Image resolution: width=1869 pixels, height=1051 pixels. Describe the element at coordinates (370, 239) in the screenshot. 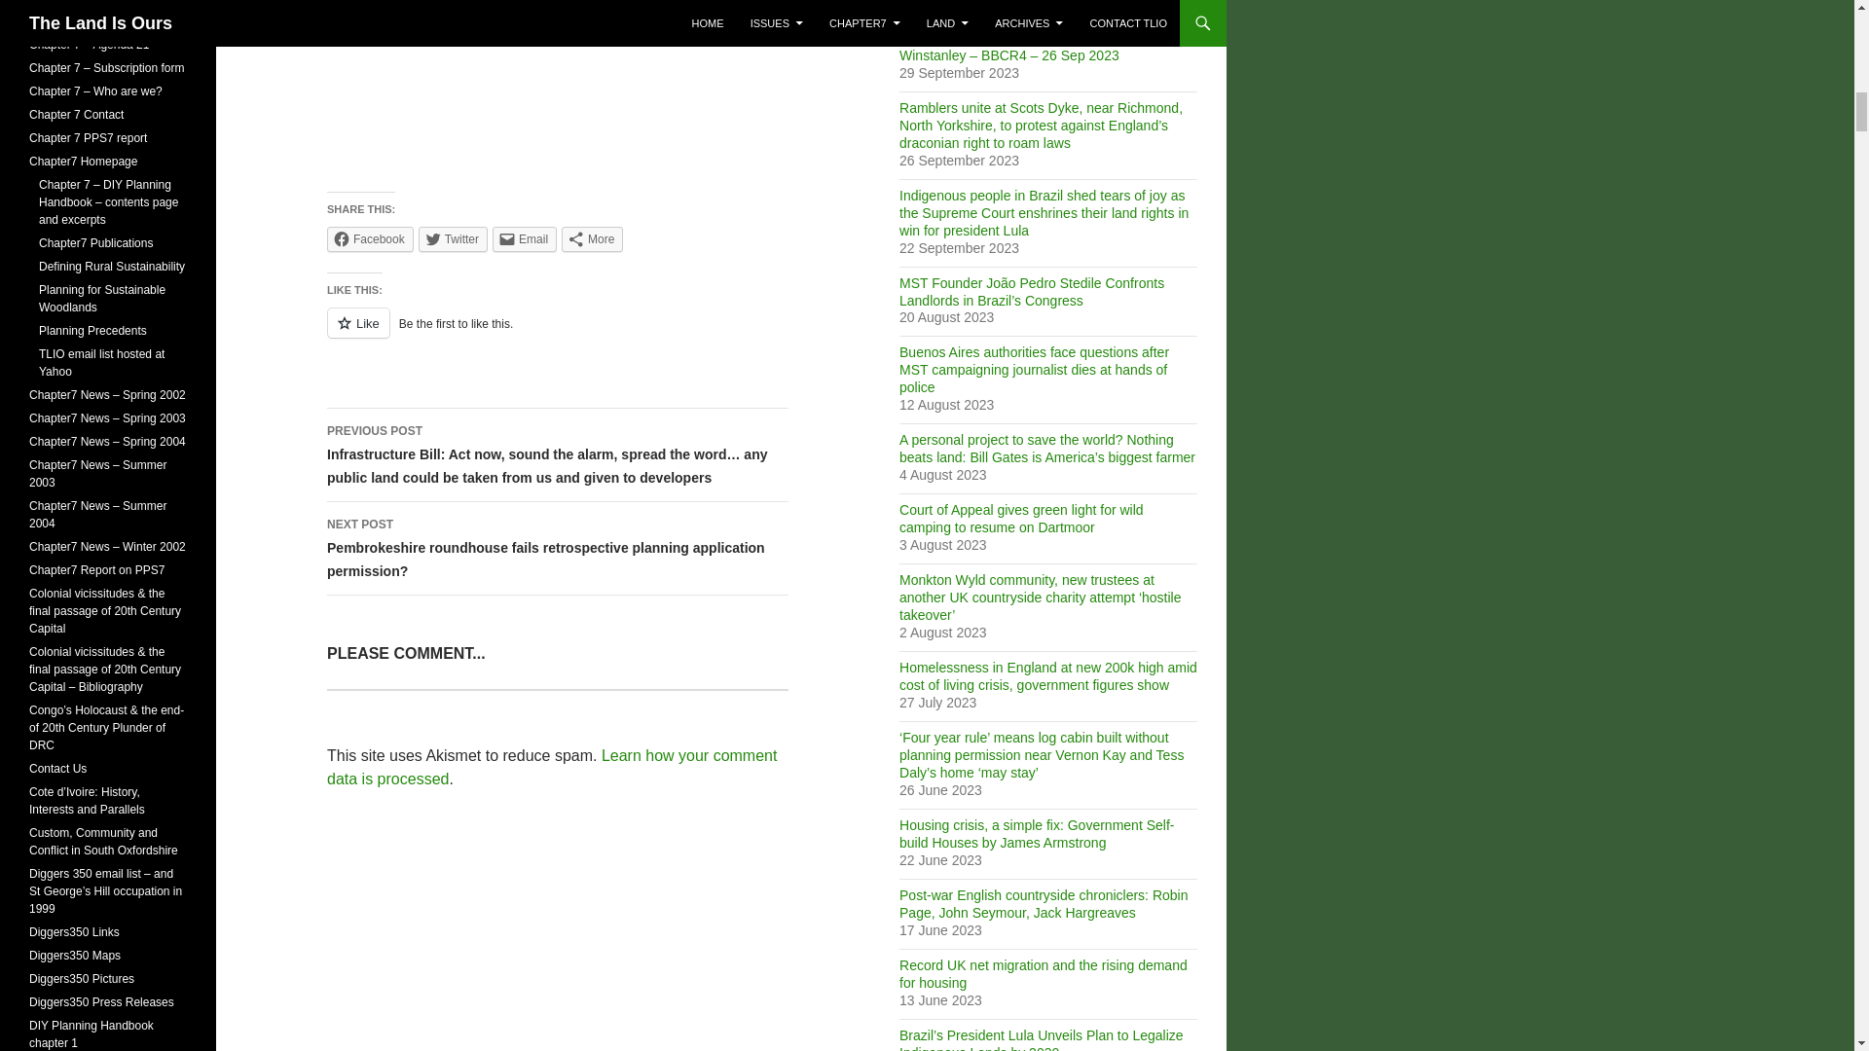

I see `Click to share on Facebook` at that location.